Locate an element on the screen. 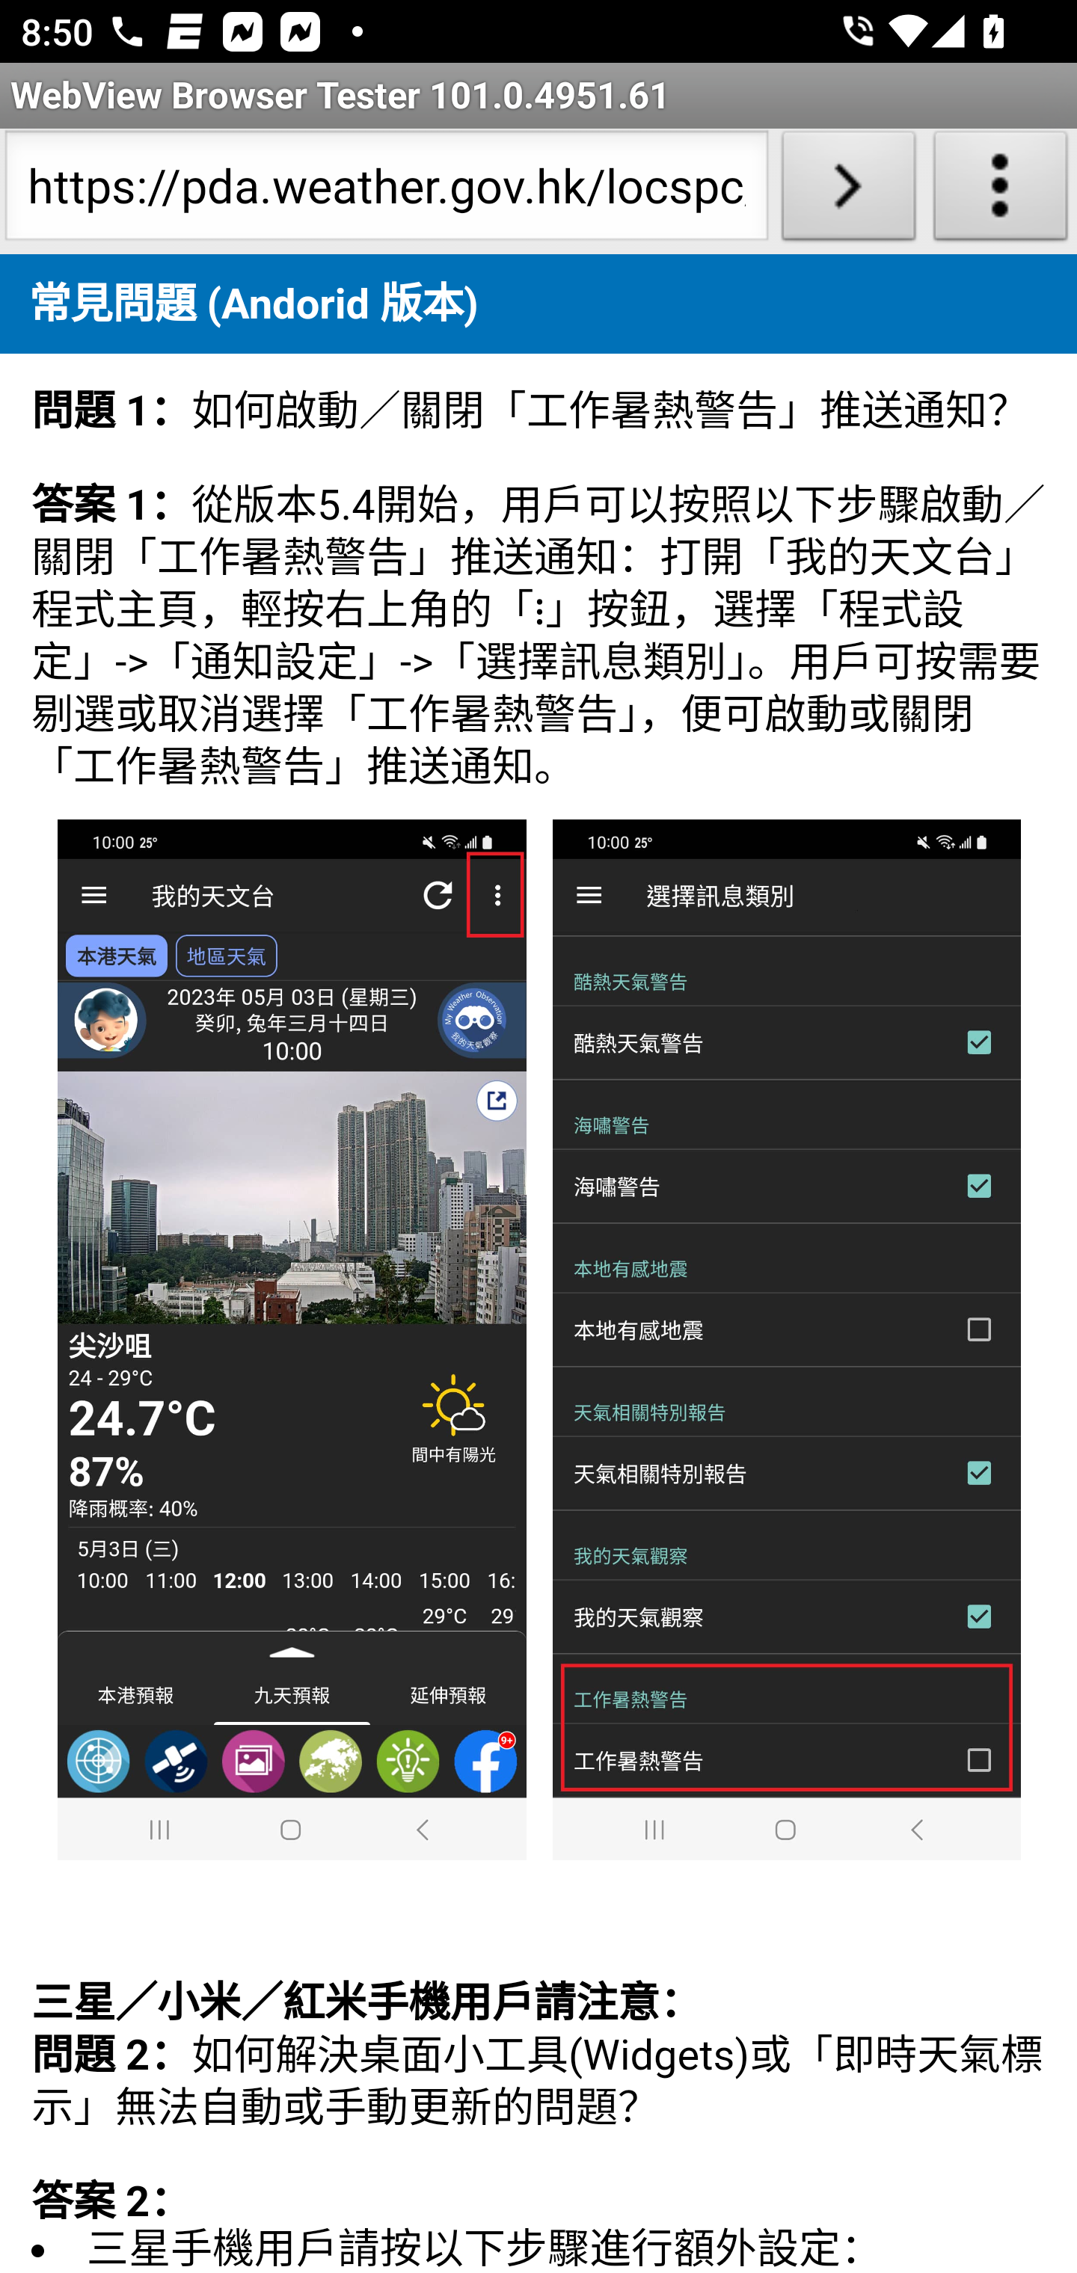 This screenshot has width=1077, height=2273. Load URL is located at coordinates (848, 191).